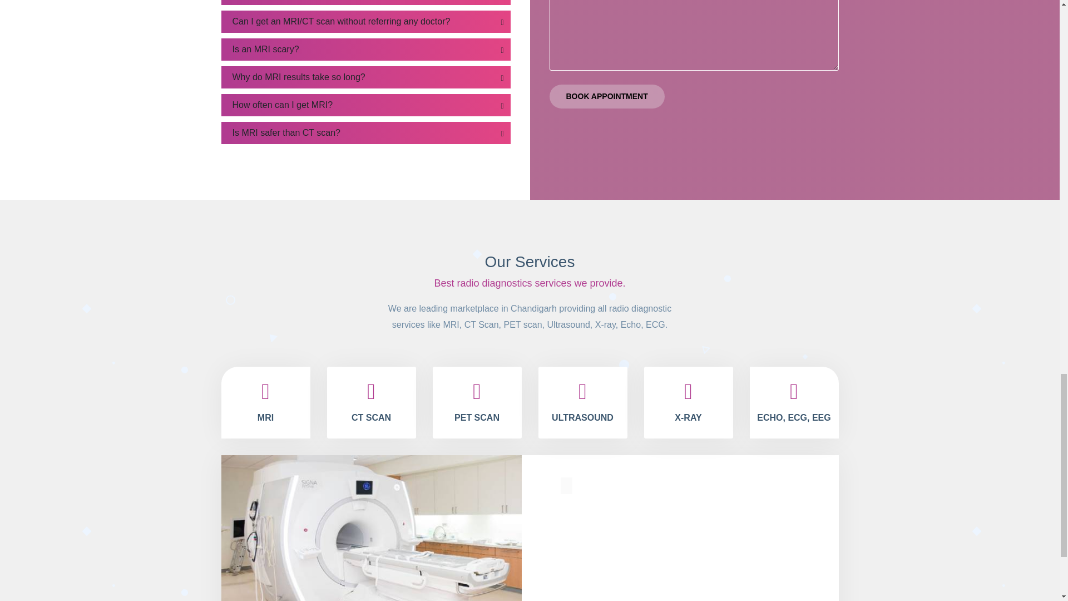 Image resolution: width=1068 pixels, height=601 pixels. I want to click on Book Appointment, so click(607, 97).